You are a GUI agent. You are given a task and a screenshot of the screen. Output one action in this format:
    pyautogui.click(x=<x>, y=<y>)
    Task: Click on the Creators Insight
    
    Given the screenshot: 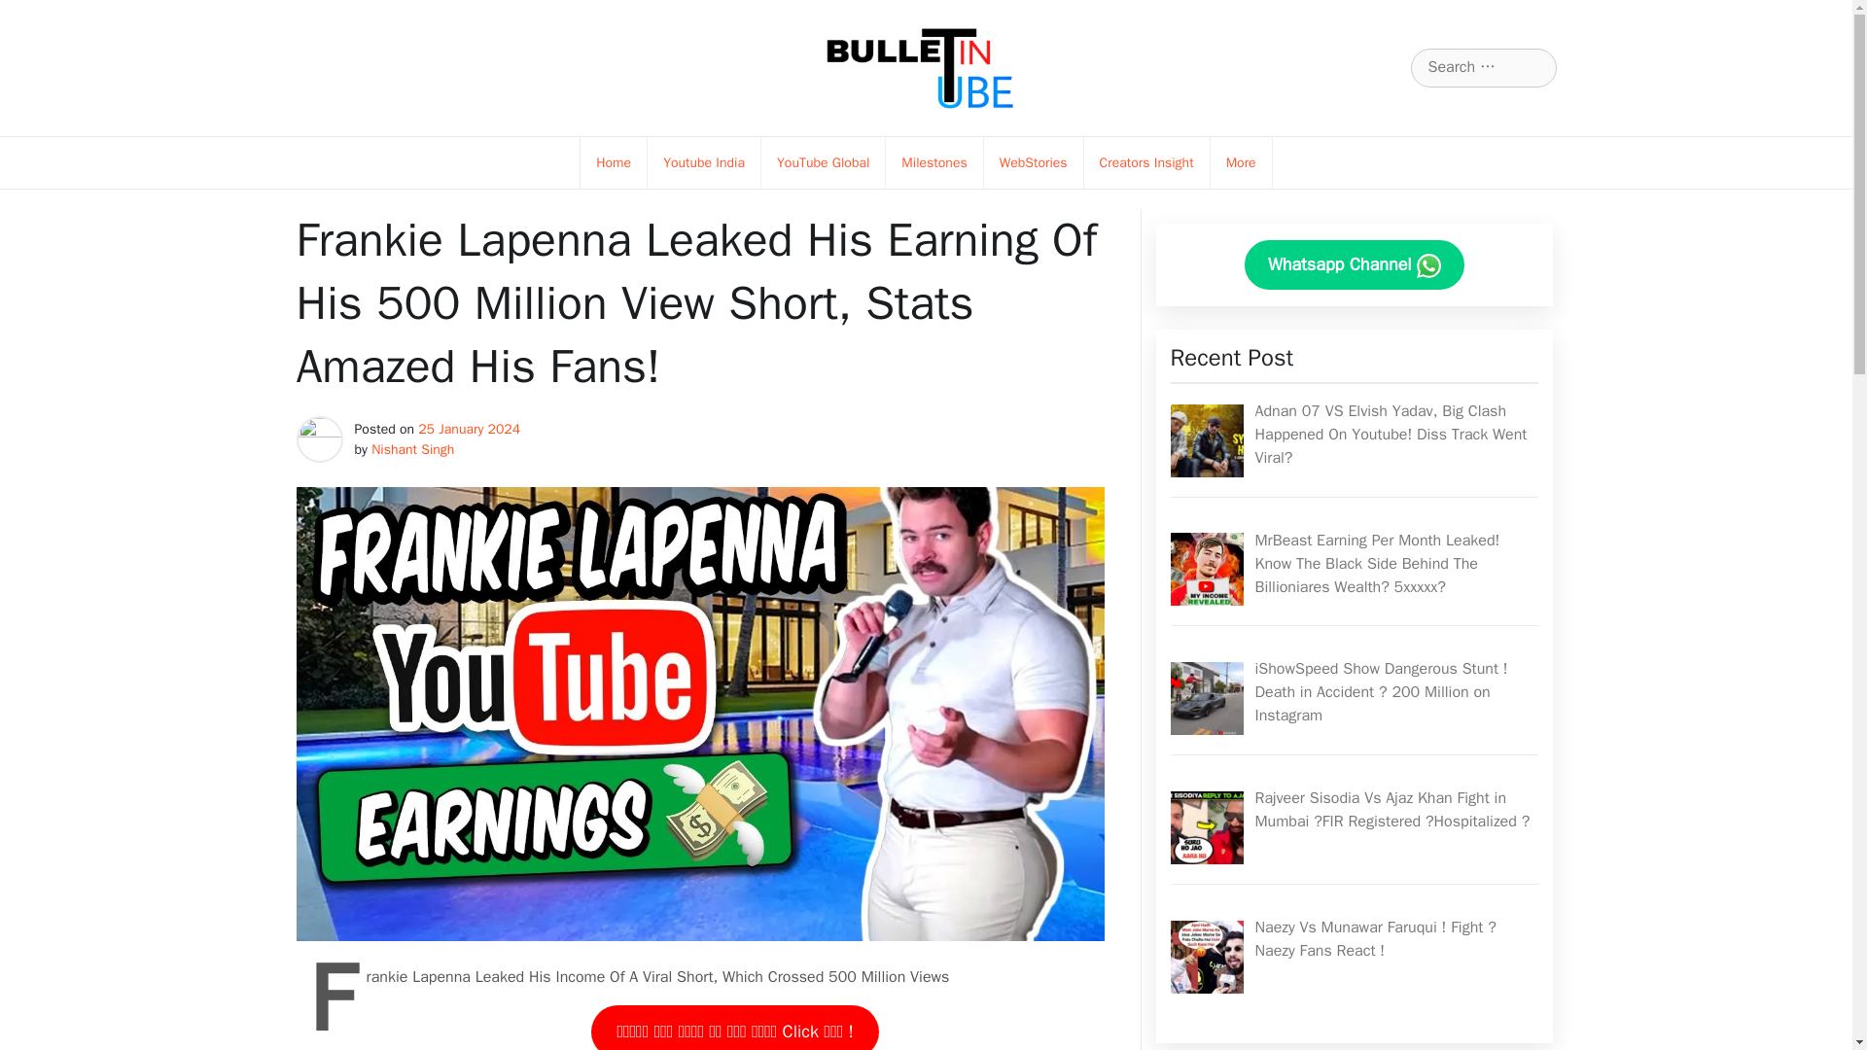 What is the action you would take?
    pyautogui.click(x=1146, y=163)
    